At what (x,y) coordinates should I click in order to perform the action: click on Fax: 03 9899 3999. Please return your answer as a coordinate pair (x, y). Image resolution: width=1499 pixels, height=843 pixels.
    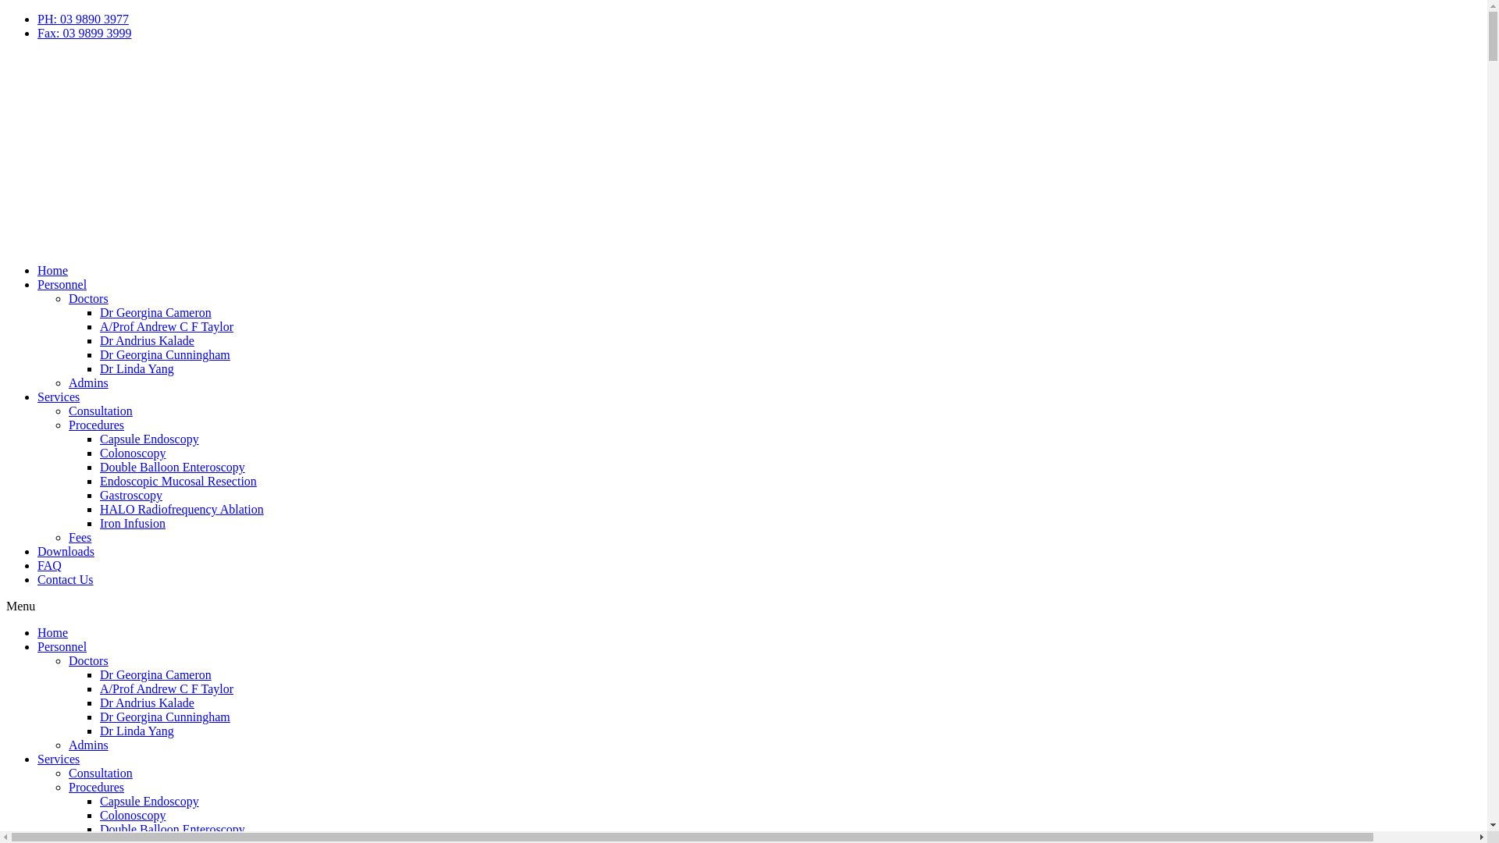
    Looking at the image, I should click on (84, 33).